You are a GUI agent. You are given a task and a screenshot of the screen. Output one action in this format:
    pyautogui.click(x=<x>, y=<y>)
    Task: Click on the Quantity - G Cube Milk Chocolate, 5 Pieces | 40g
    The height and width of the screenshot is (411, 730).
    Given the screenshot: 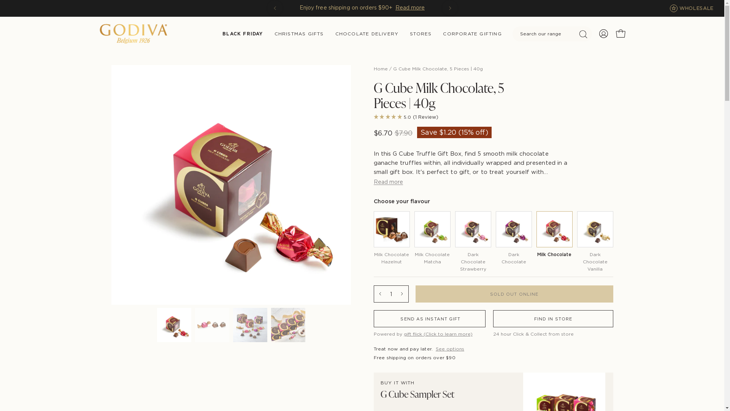 What is the action you would take?
    pyautogui.click(x=391, y=294)
    